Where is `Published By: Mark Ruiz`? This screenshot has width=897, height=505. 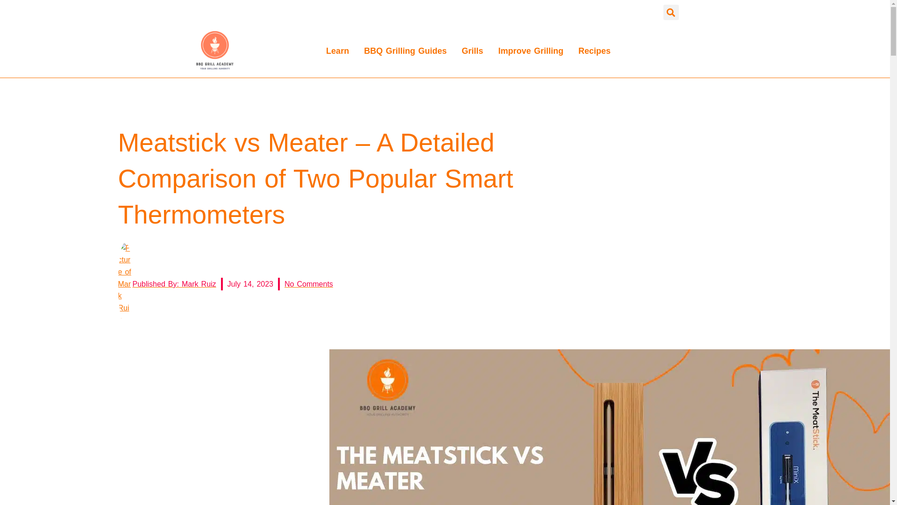
Published By: Mark Ruiz is located at coordinates (166, 284).